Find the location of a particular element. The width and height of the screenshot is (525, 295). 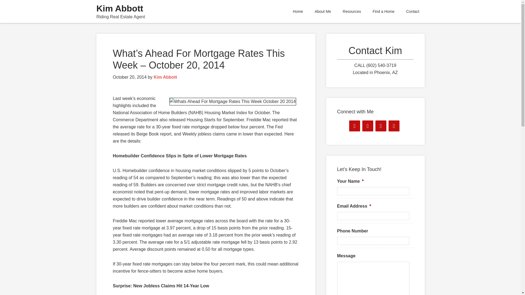

Home is located at coordinates (298, 11).